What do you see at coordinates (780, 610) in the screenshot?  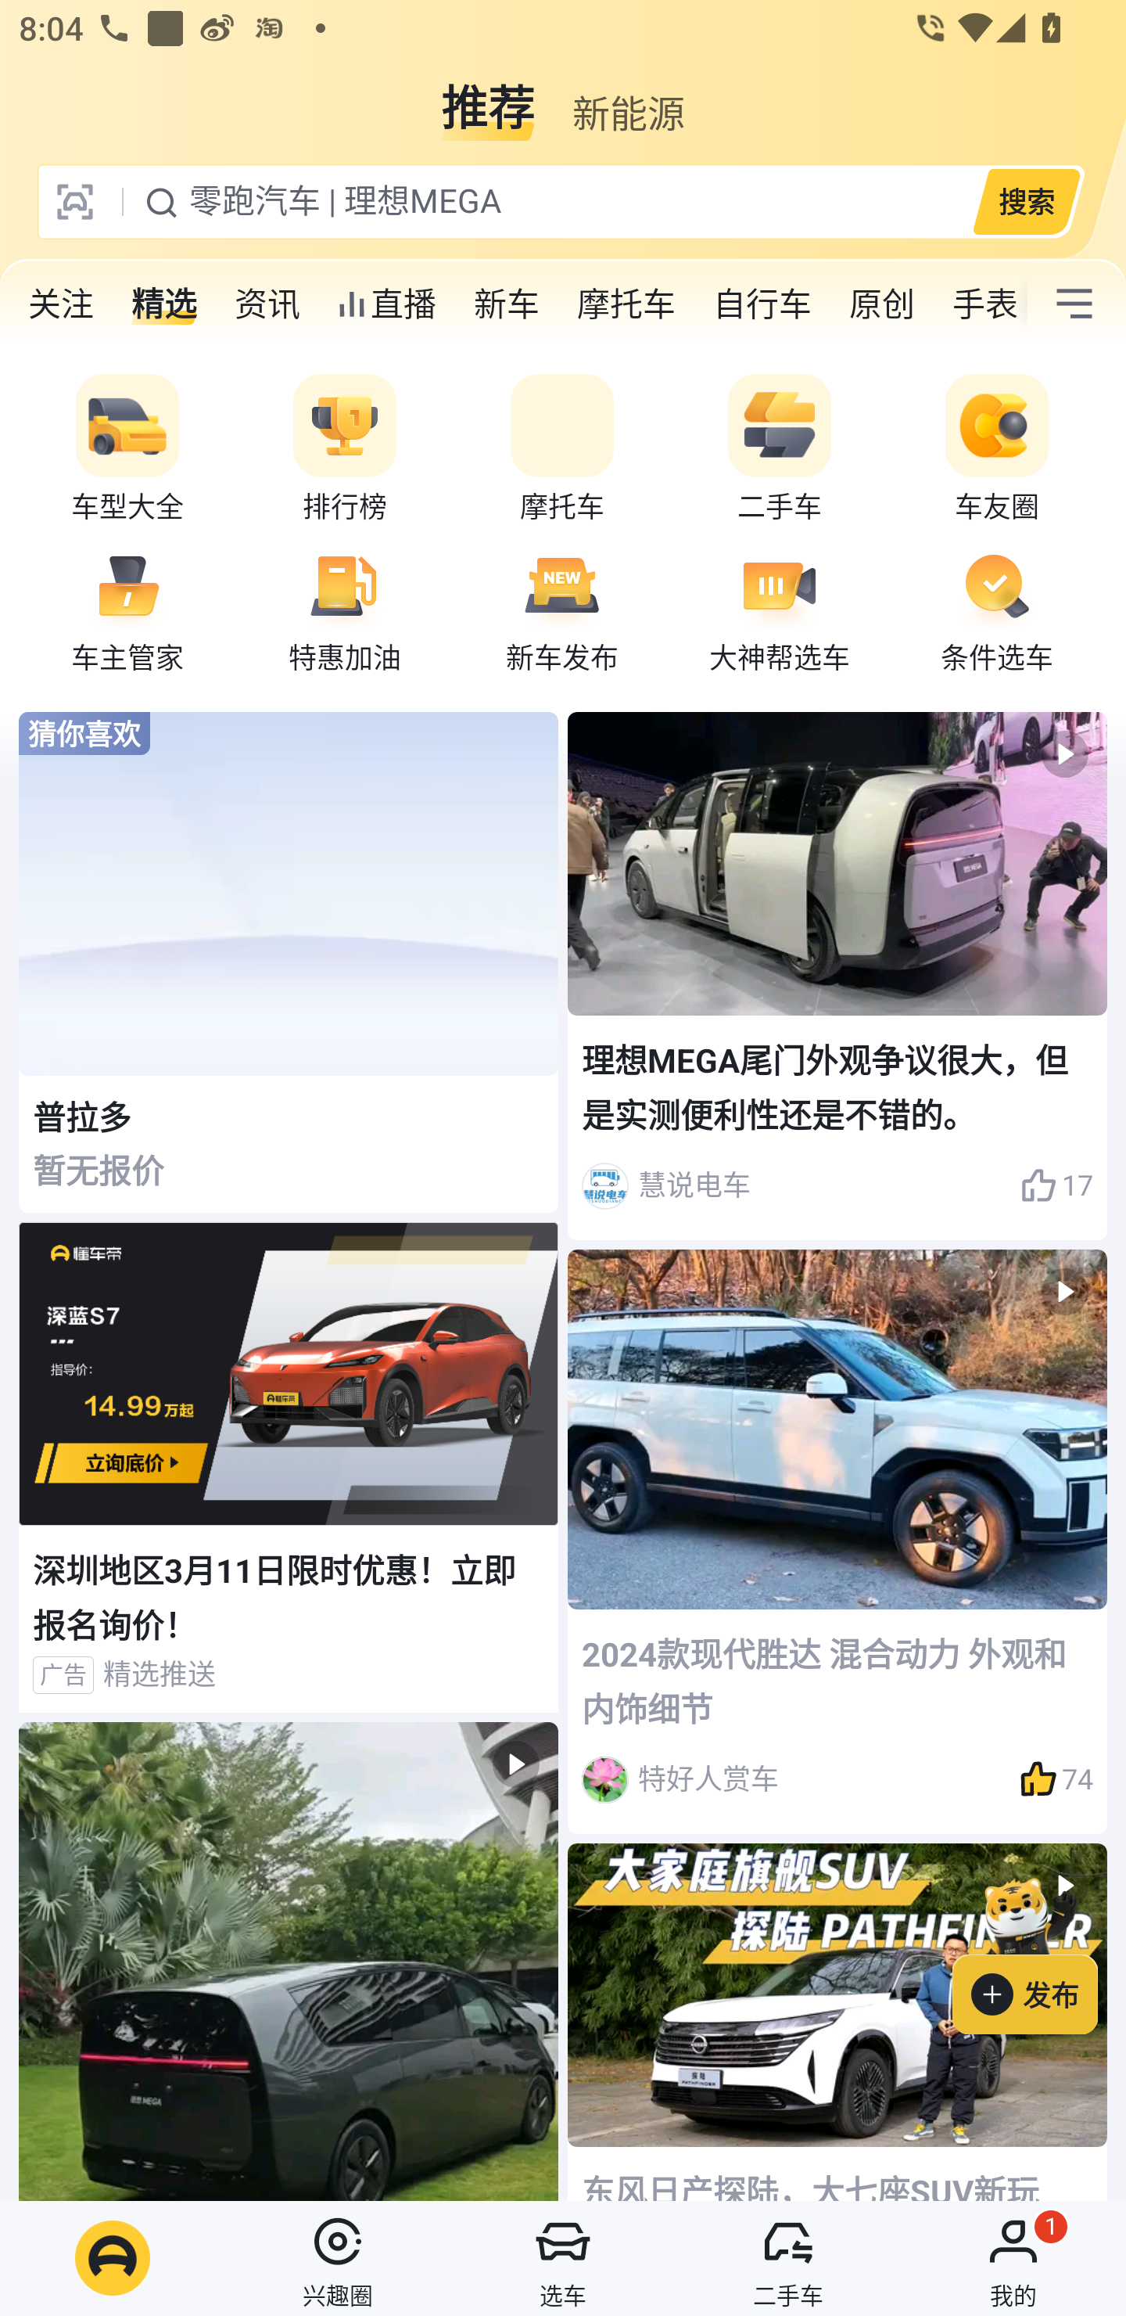 I see `大神帮选车` at bounding box center [780, 610].